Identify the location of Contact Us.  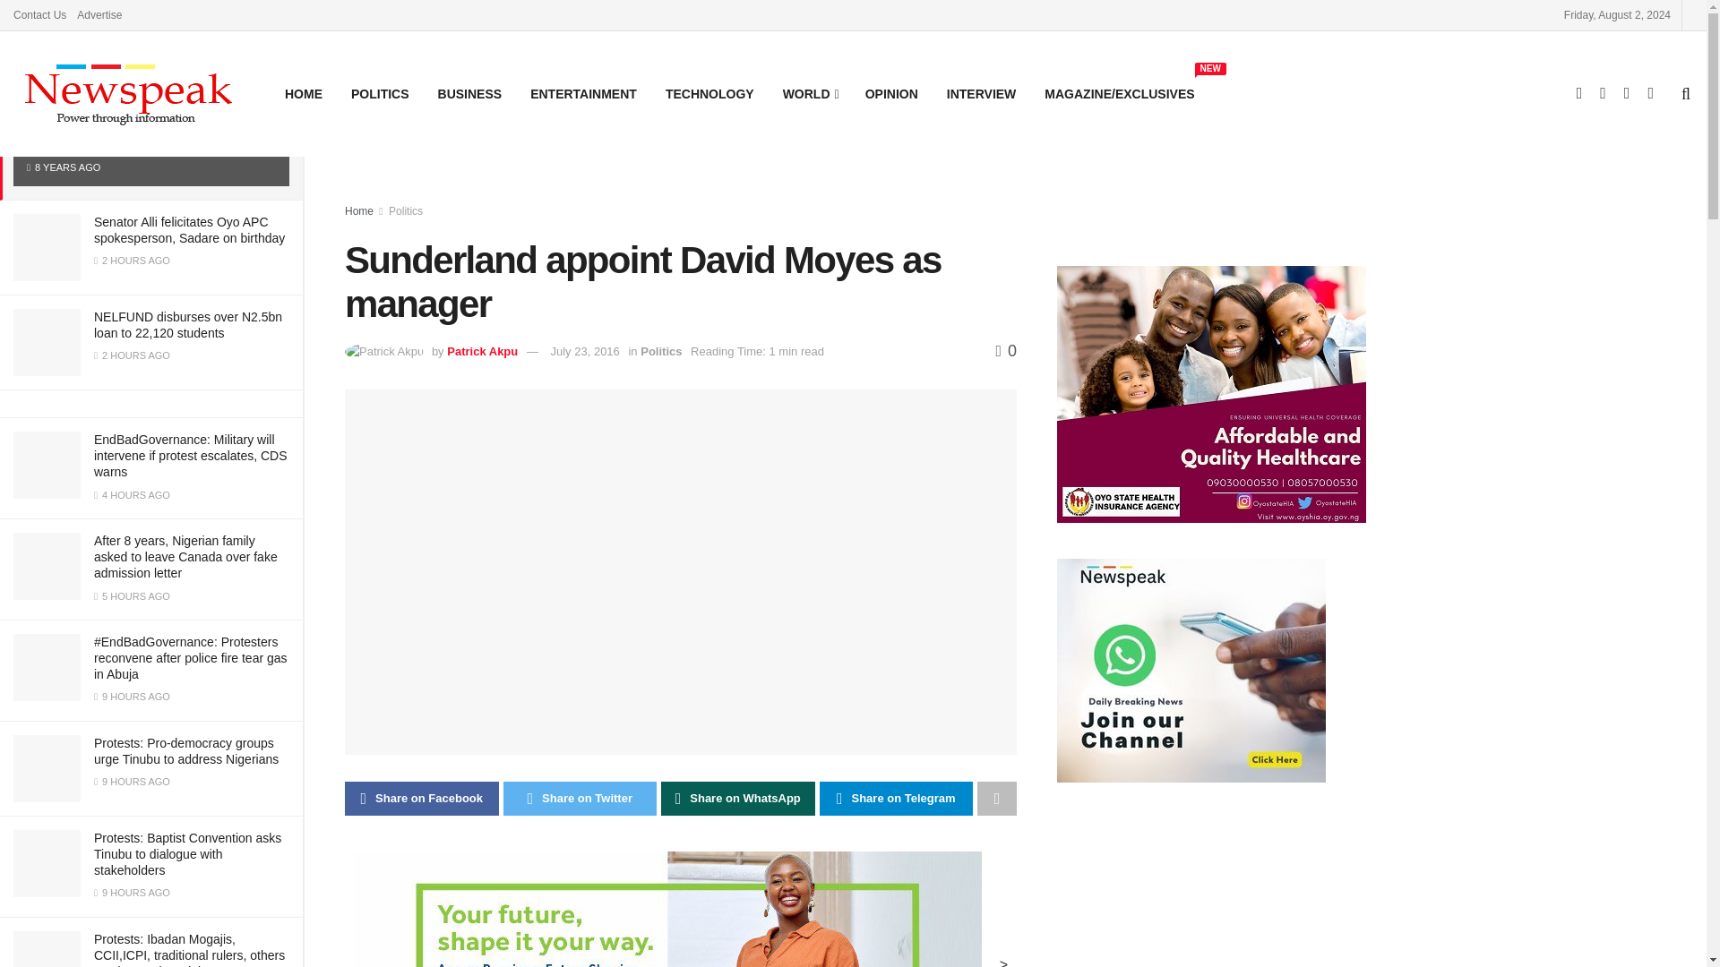
(39, 14).